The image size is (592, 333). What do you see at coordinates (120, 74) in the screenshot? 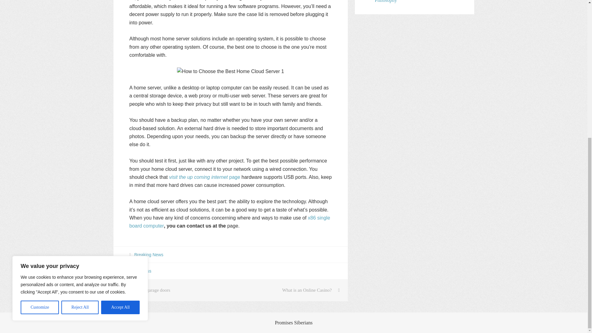
I see `Accept All` at bounding box center [120, 74].